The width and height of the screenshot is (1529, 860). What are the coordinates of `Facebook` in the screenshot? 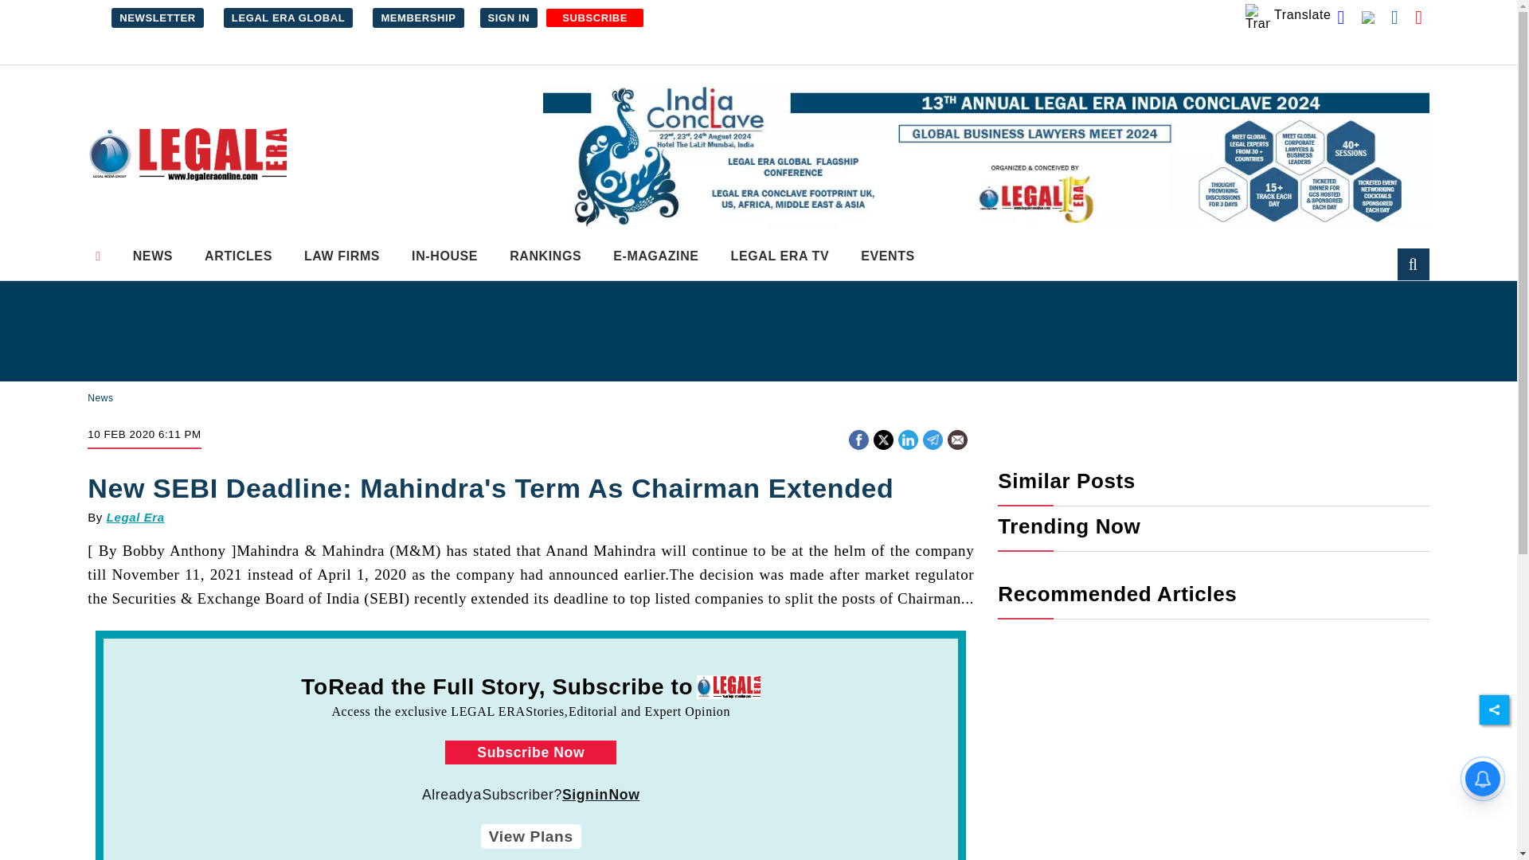 It's located at (858, 438).